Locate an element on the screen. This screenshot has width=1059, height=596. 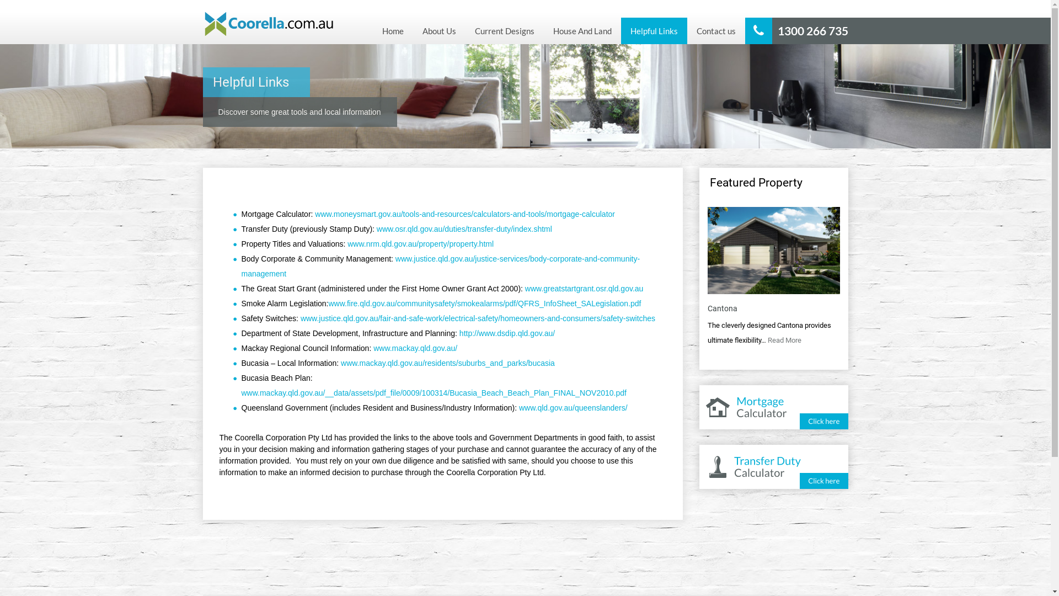
www.mackay.qld.gov.au/ is located at coordinates (415, 348).